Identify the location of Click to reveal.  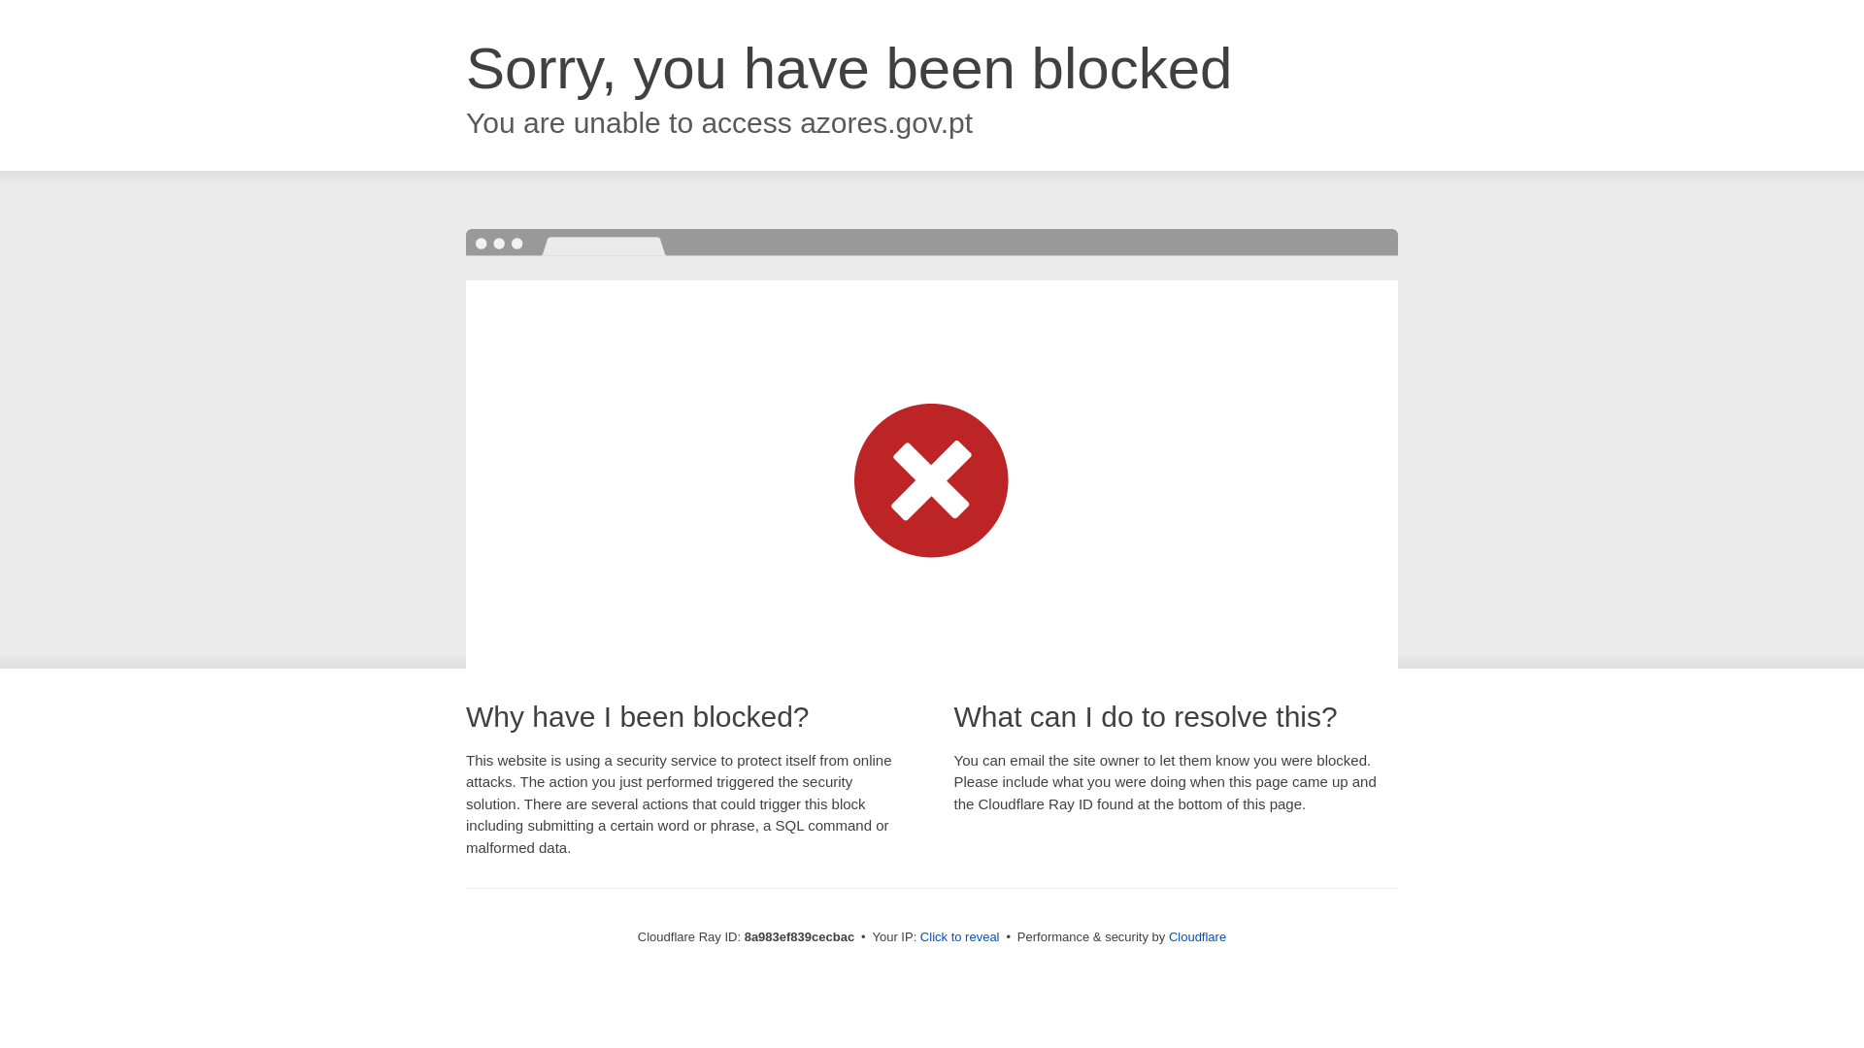
(959, 937).